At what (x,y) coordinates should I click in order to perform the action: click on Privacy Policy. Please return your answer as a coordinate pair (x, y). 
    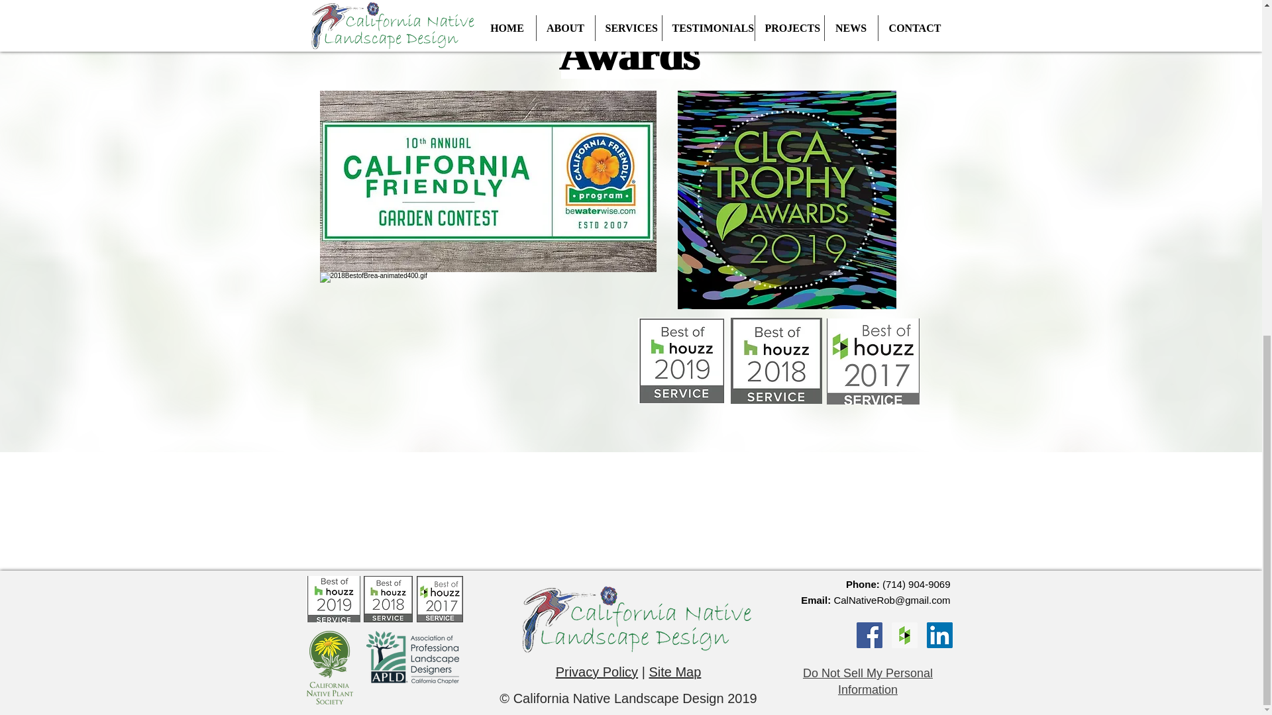
    Looking at the image, I should click on (597, 672).